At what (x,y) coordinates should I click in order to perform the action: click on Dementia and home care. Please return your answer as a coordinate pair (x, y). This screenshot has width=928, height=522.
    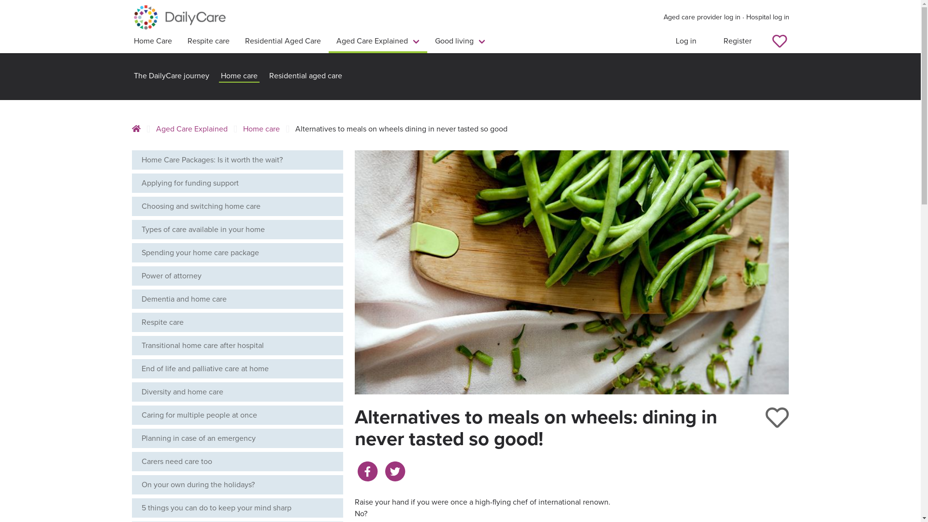
    Looking at the image, I should click on (237, 299).